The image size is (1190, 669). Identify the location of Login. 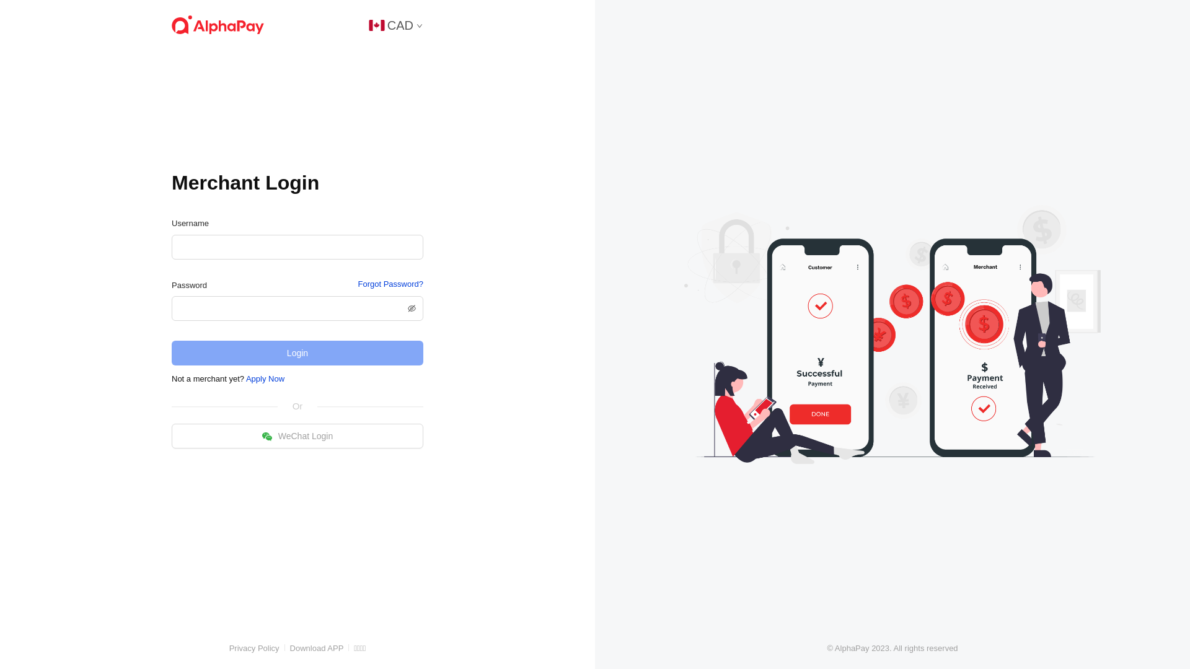
(297, 353).